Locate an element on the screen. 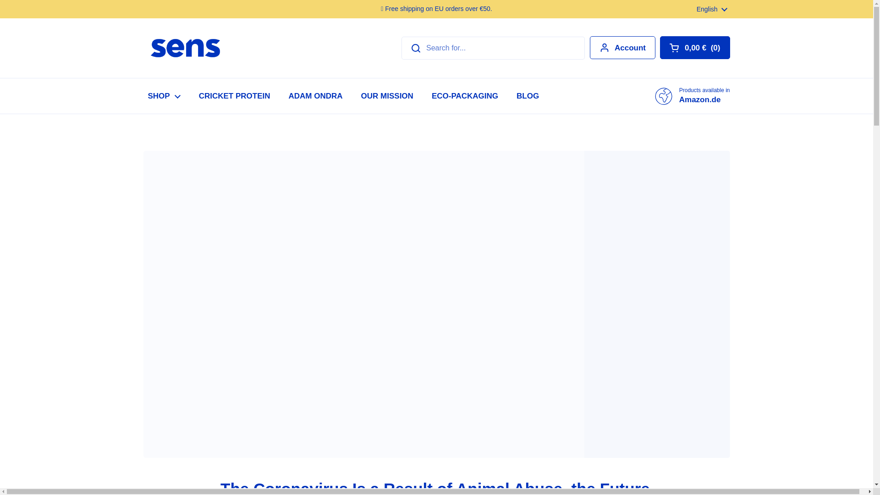 The width and height of the screenshot is (880, 495). Open cart is located at coordinates (622, 47).